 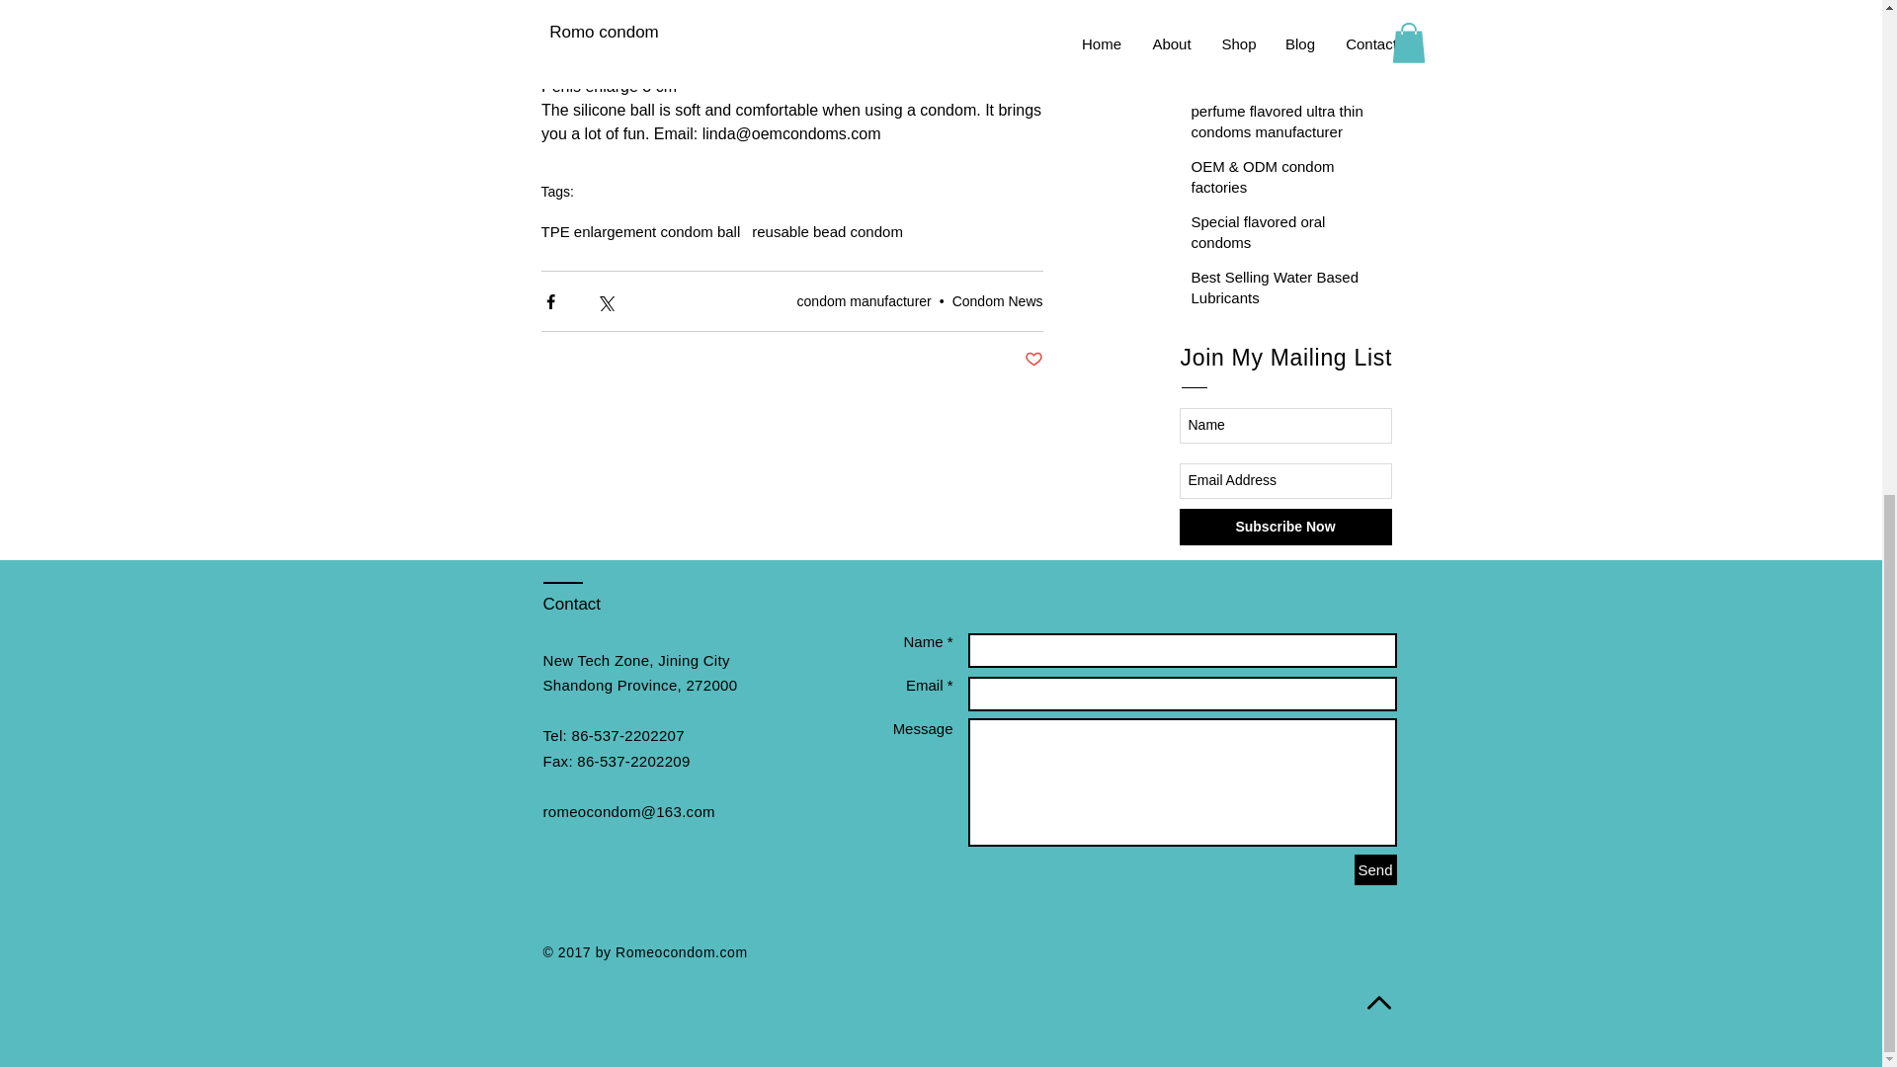 I want to click on Subscribe Now, so click(x=1286, y=527).